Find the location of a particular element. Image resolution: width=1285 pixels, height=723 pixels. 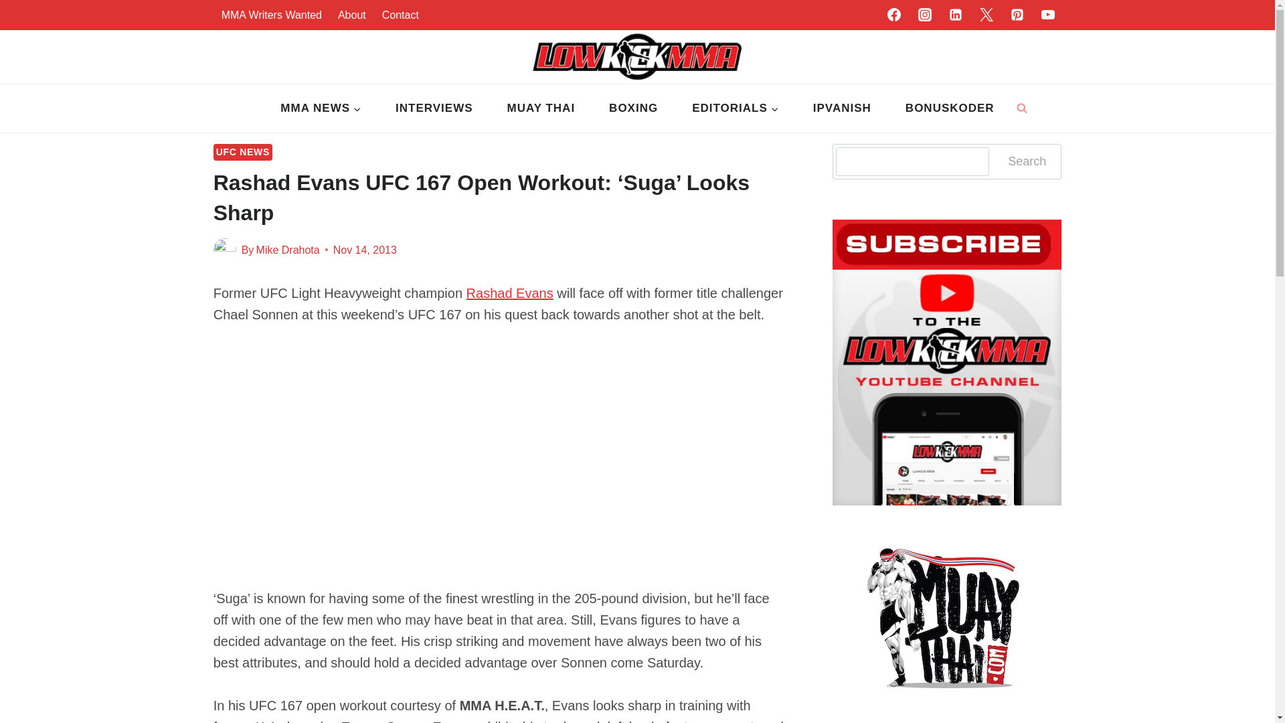

Rashad Evans is located at coordinates (510, 293).